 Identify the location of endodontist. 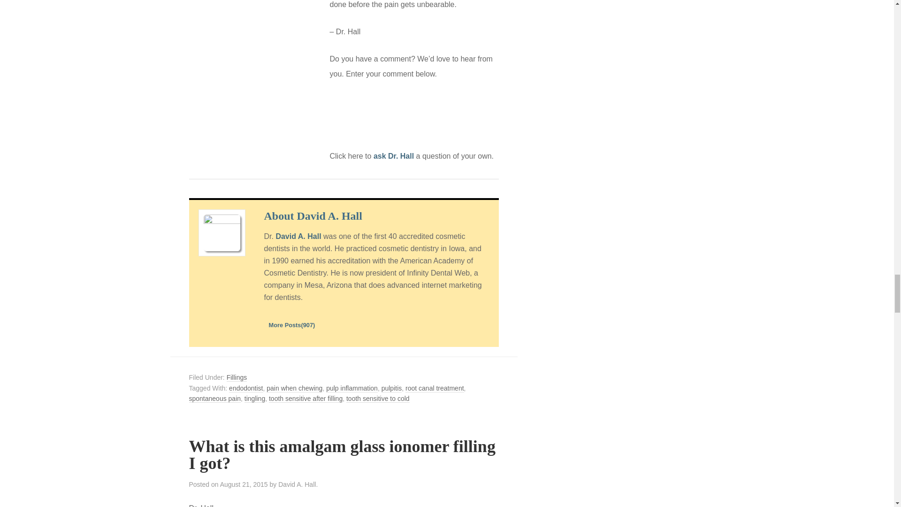
(246, 388).